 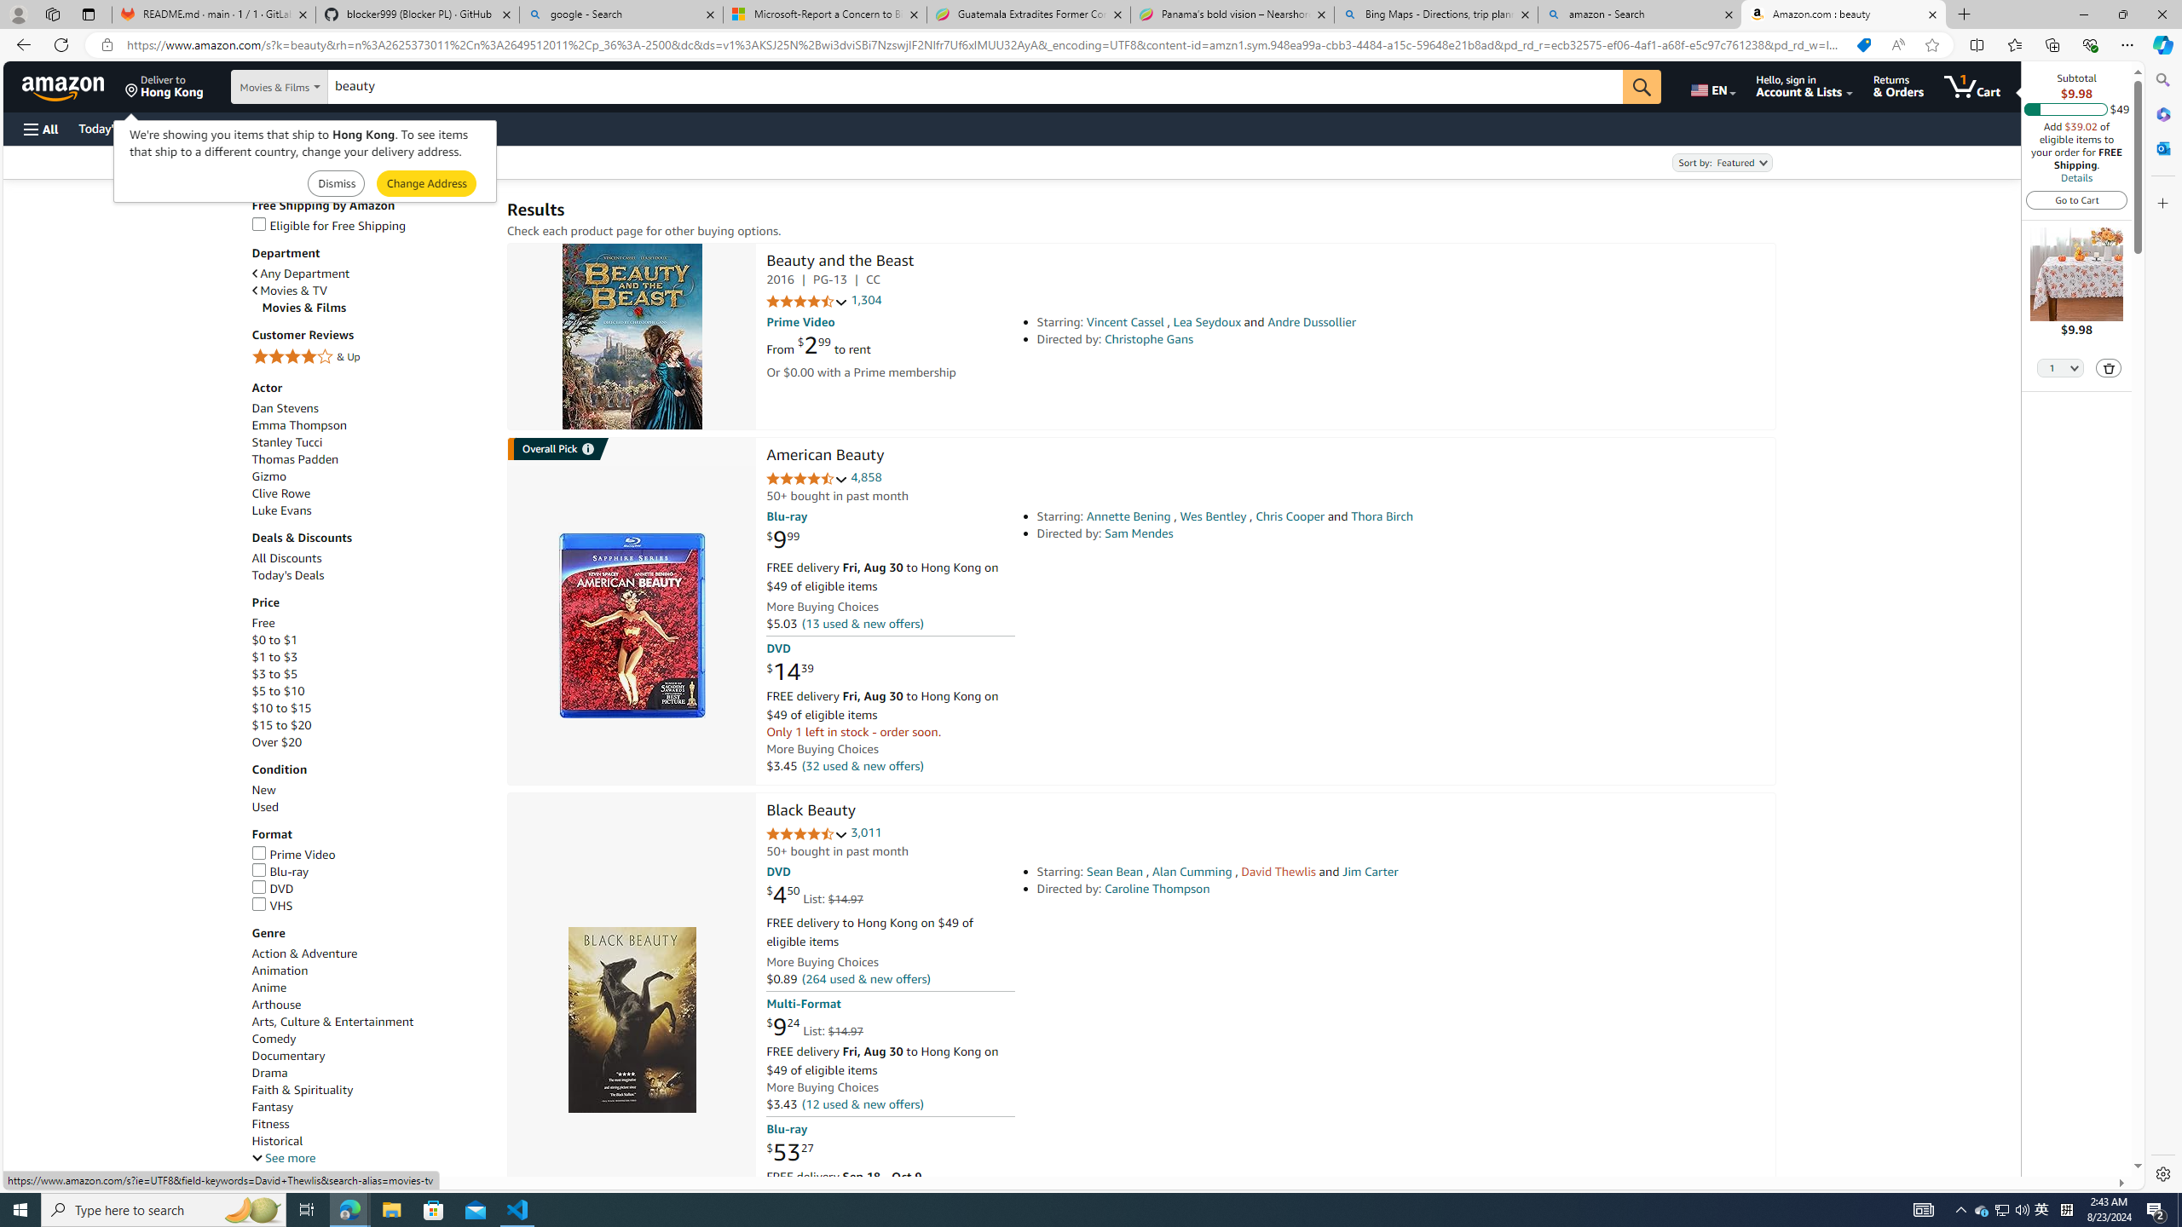 I want to click on Fitness, so click(x=371, y=1123).